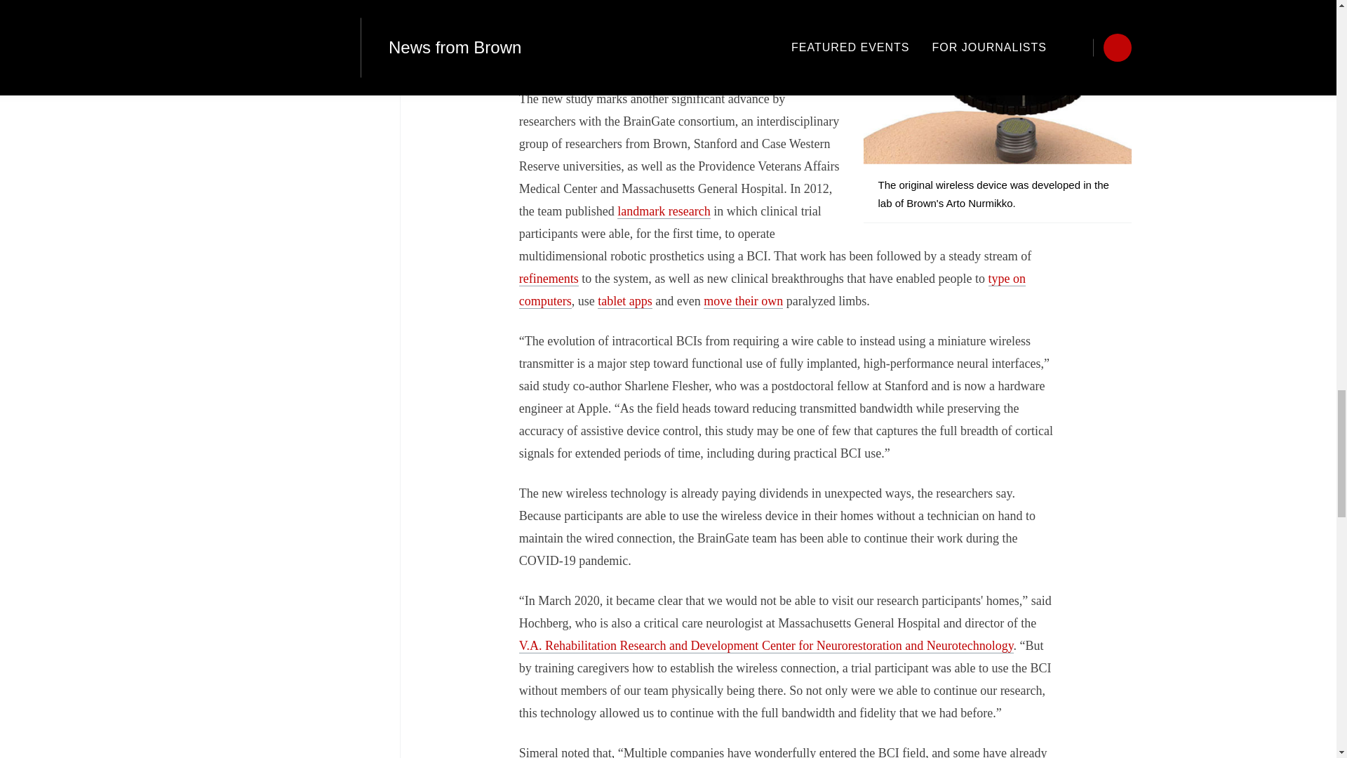  I want to click on type on computers, so click(772, 289).